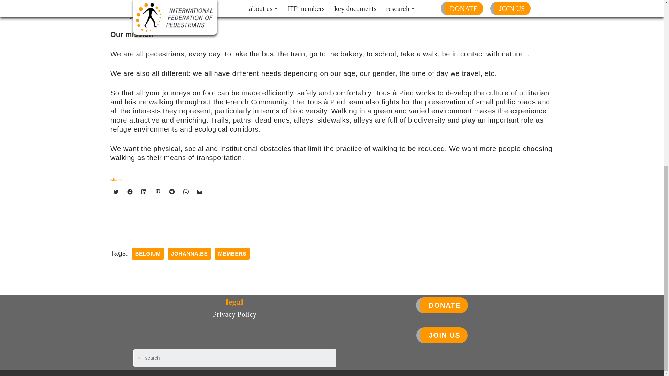 This screenshot has width=669, height=376. I want to click on Click to share on Facebook, so click(130, 191).